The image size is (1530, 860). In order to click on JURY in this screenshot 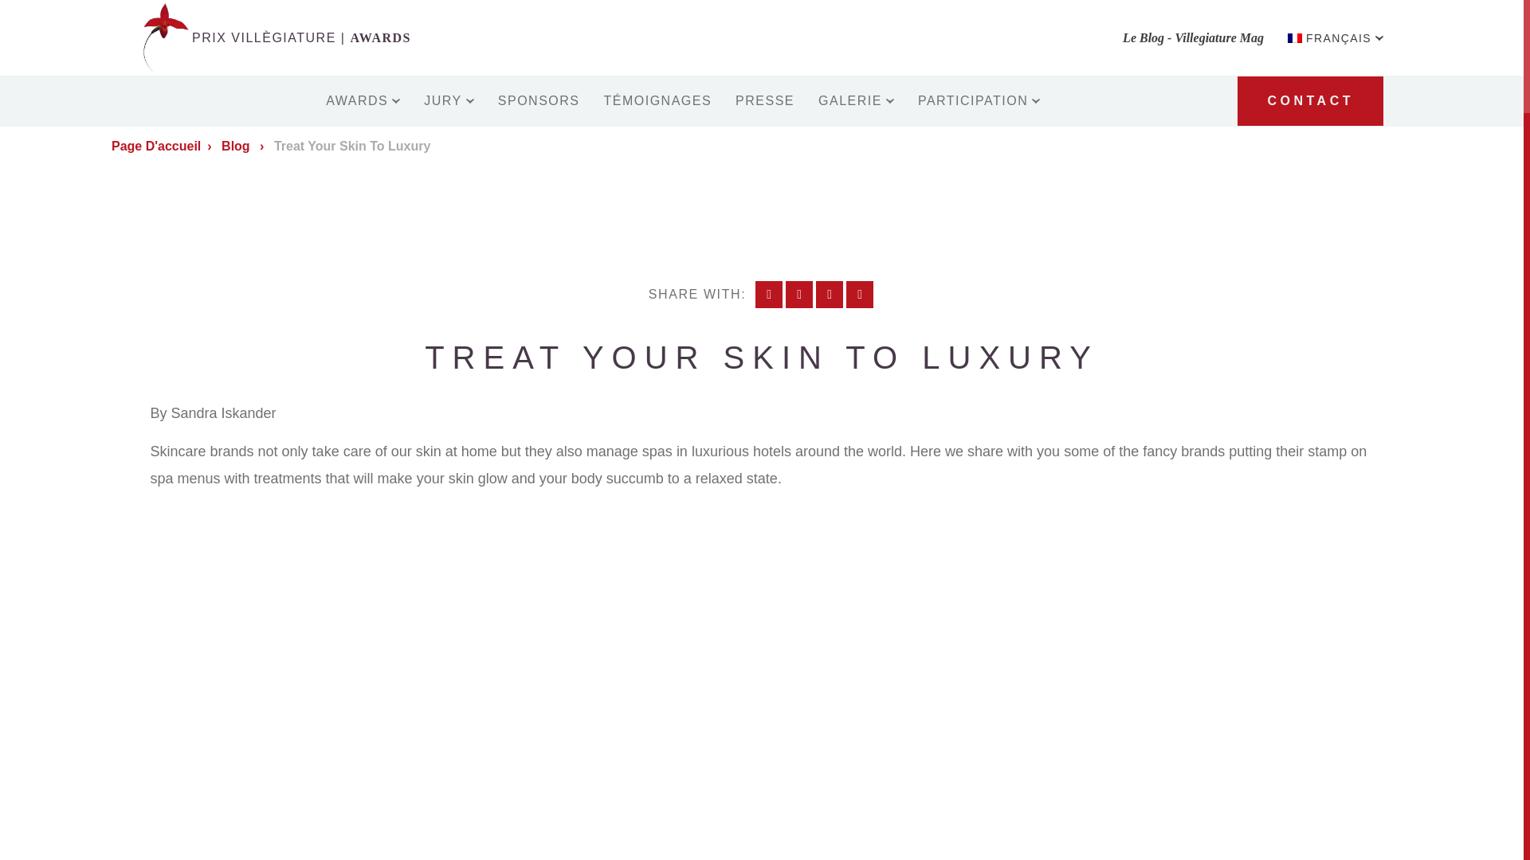, I will do `click(449, 100)`.